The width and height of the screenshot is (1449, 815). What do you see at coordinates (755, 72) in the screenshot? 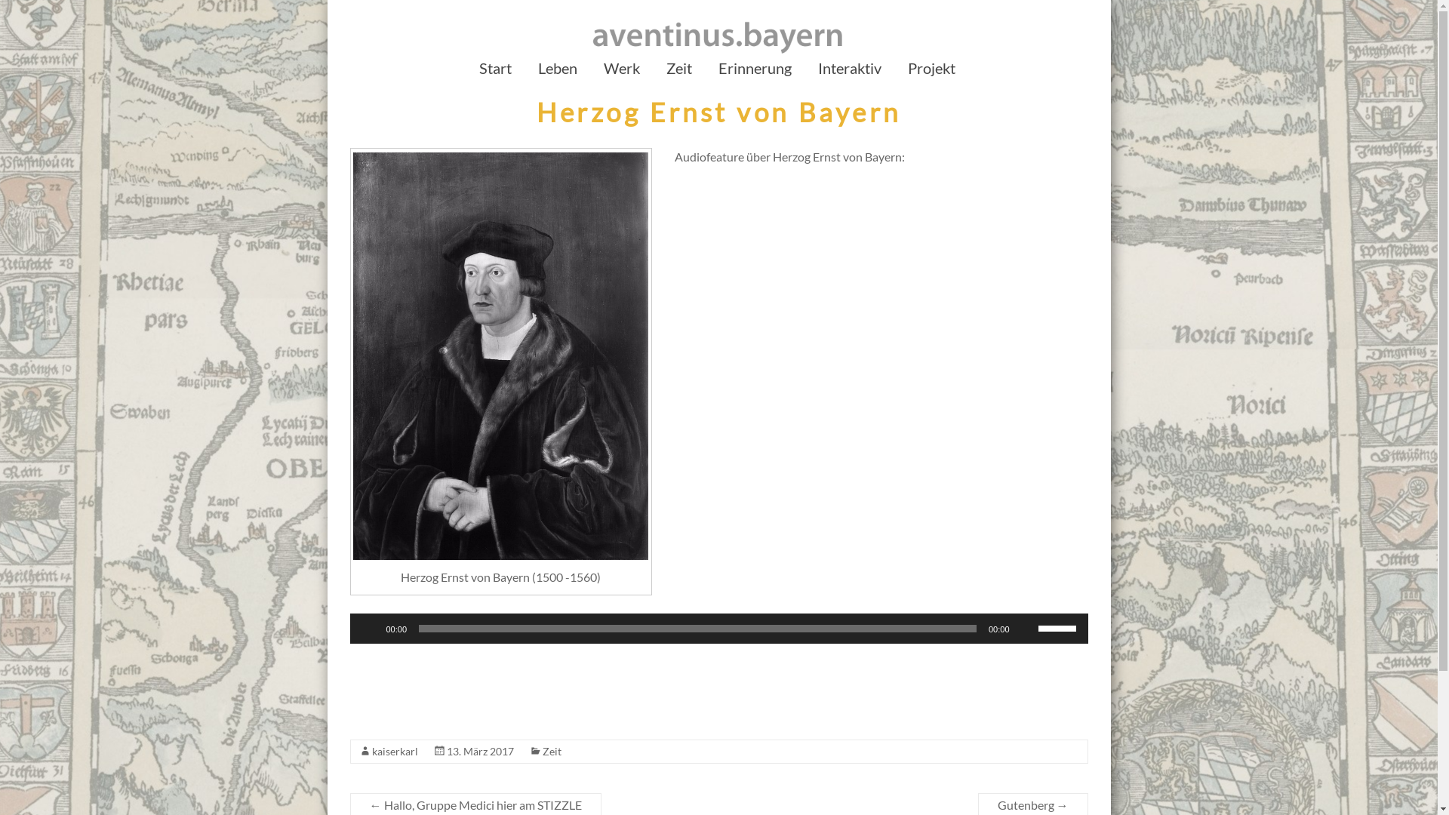
I see `Erinnerung` at bounding box center [755, 72].